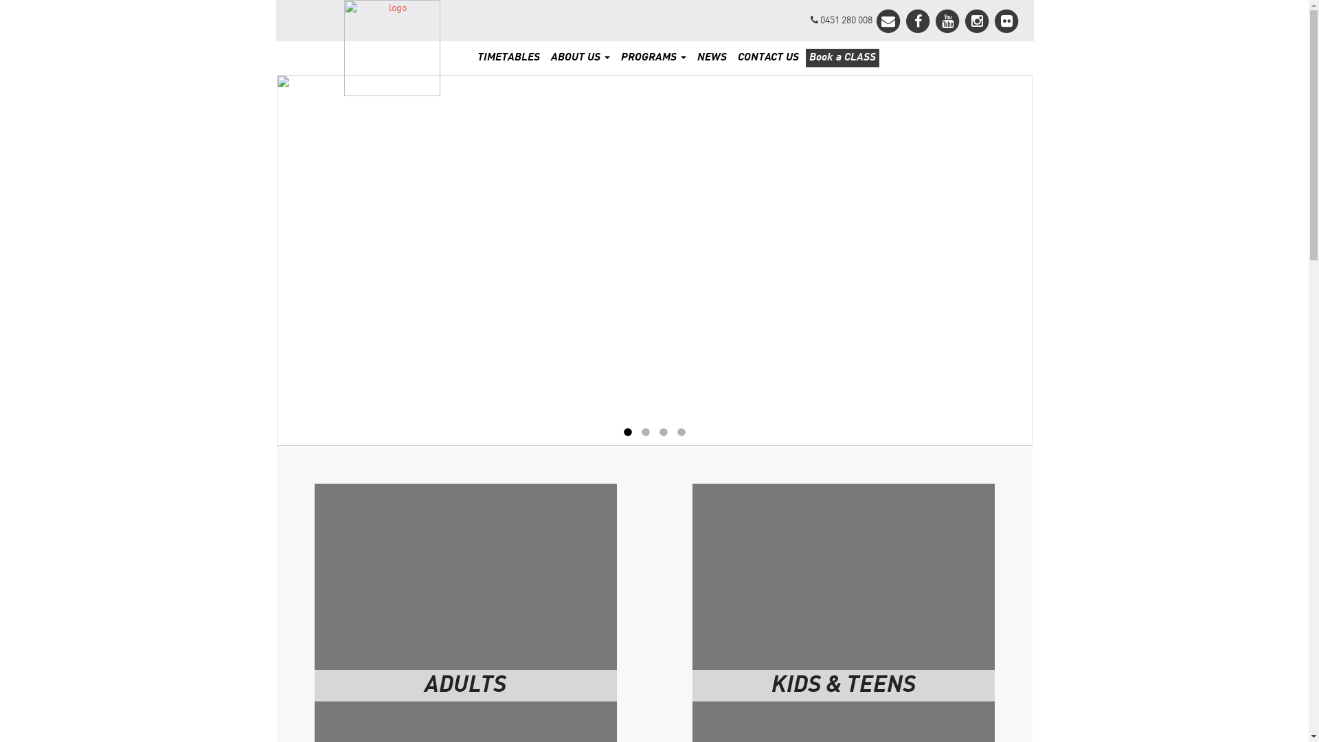 The width and height of the screenshot is (1319, 742). I want to click on PROGRAMS, so click(654, 58).